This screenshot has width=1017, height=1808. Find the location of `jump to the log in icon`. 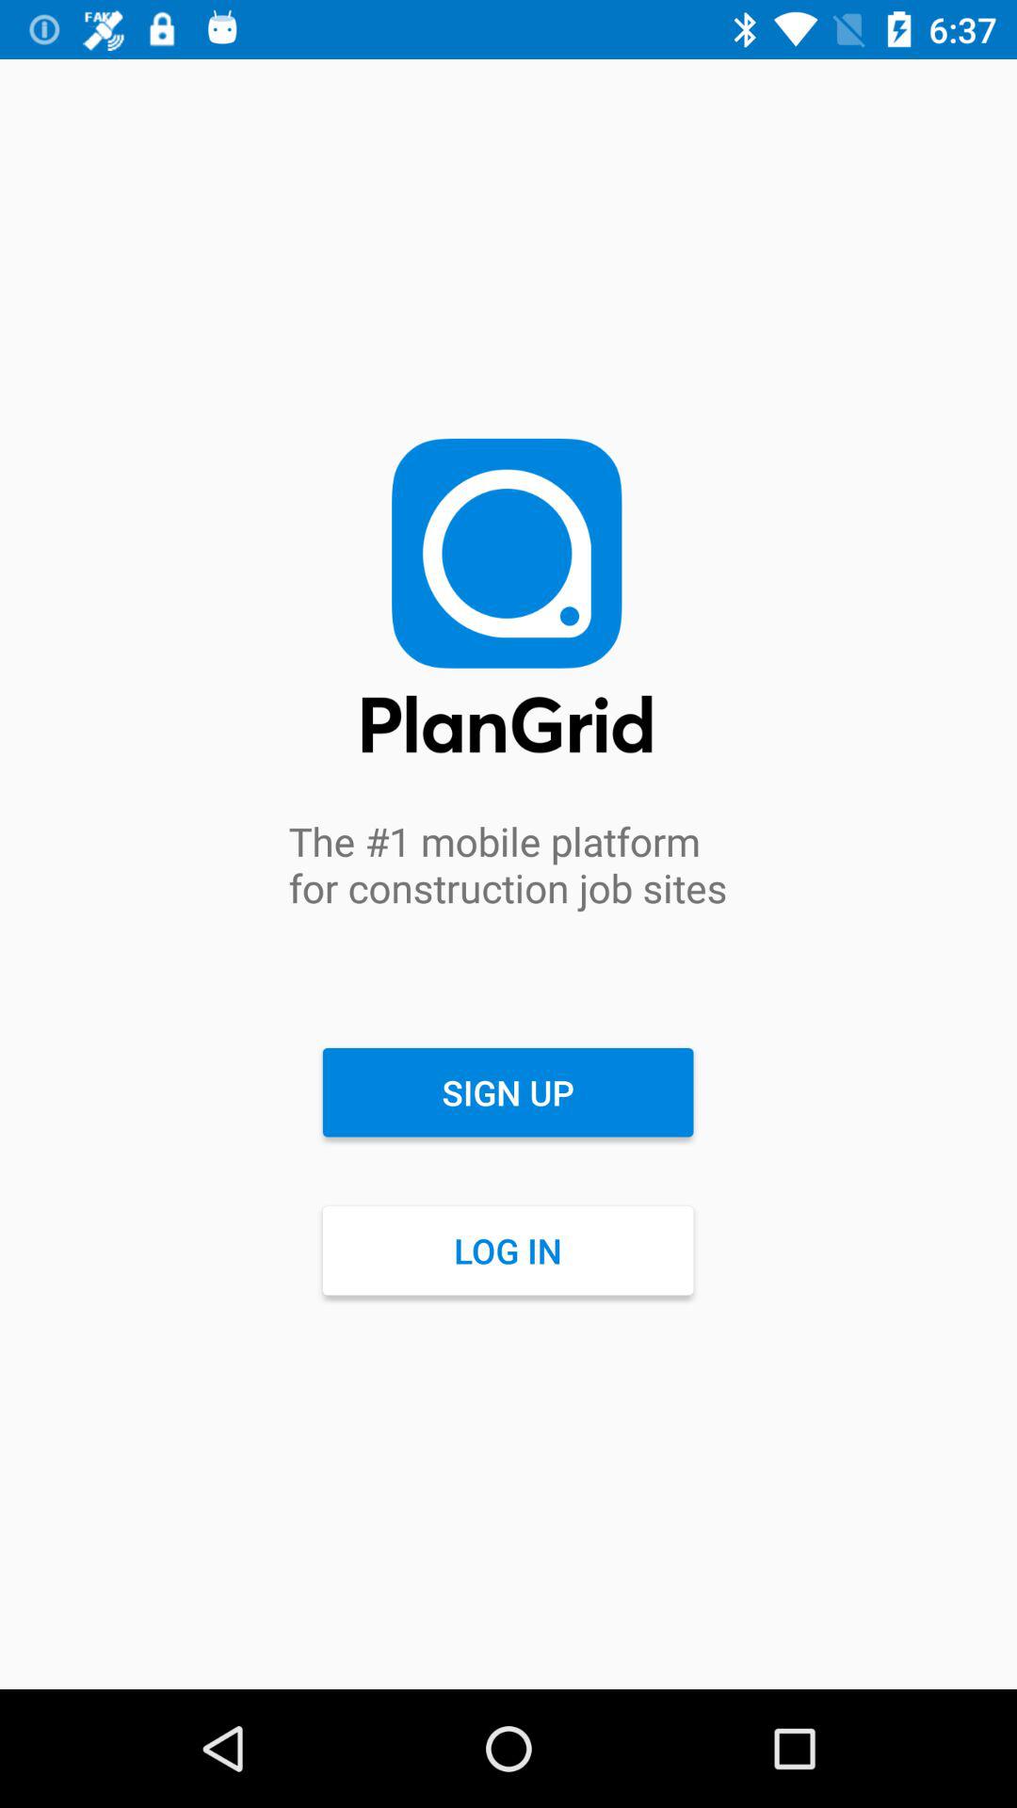

jump to the log in icon is located at coordinates (508, 1251).